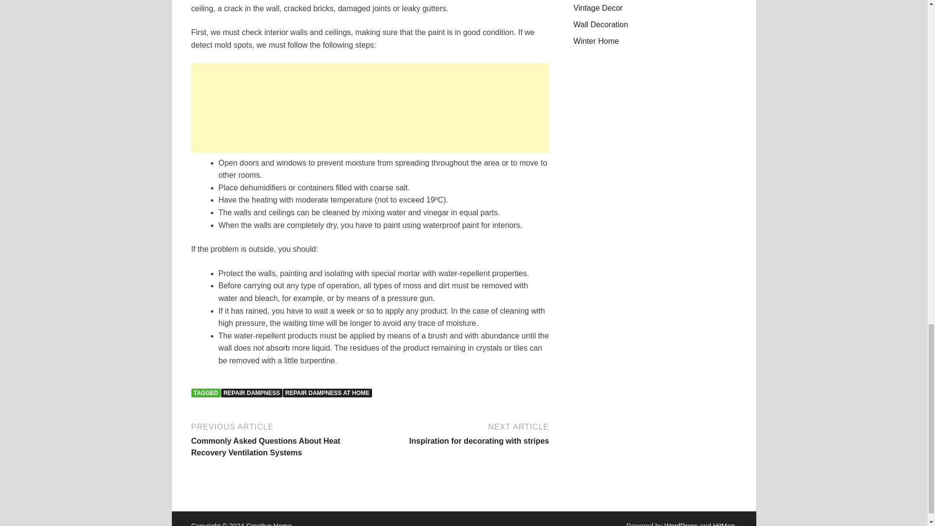  What do you see at coordinates (327, 393) in the screenshot?
I see `REPAIR DAMPNESS` at bounding box center [327, 393].